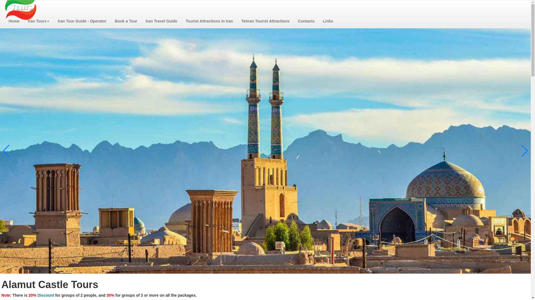  Describe the element at coordinates (14, 21) in the screenshot. I see `Home` at that location.